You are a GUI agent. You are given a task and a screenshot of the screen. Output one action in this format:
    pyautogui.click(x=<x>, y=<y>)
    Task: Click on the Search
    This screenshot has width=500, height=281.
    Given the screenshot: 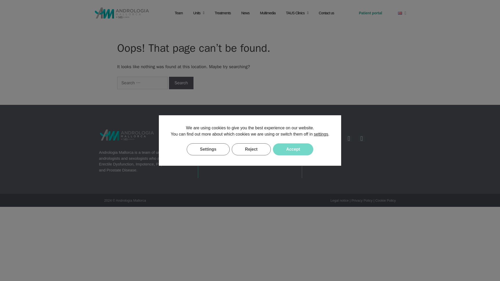 What is the action you would take?
    pyautogui.click(x=181, y=83)
    